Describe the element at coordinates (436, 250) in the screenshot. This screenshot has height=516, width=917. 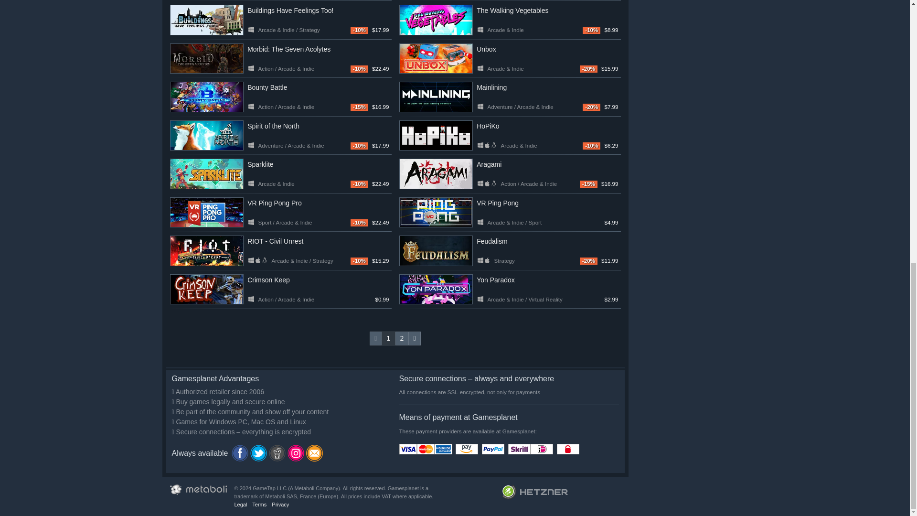
I see `Feudalism` at that location.